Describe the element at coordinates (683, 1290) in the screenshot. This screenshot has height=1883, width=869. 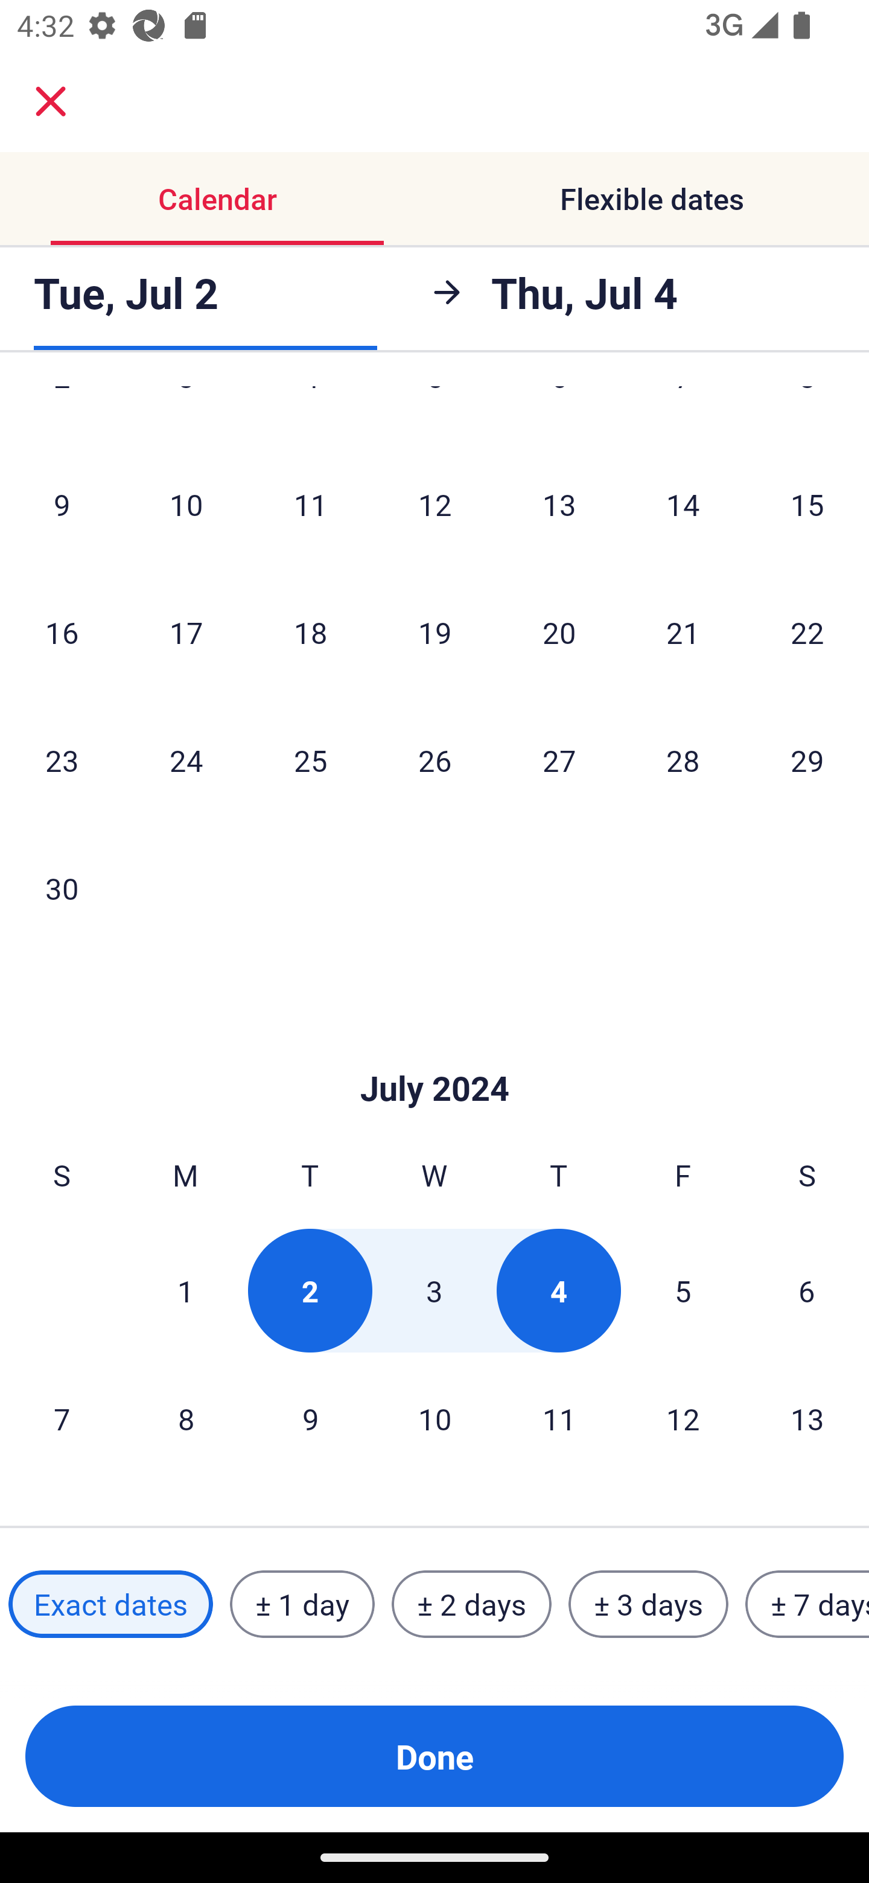
I see `5 Friday, July 5, 2024` at that location.